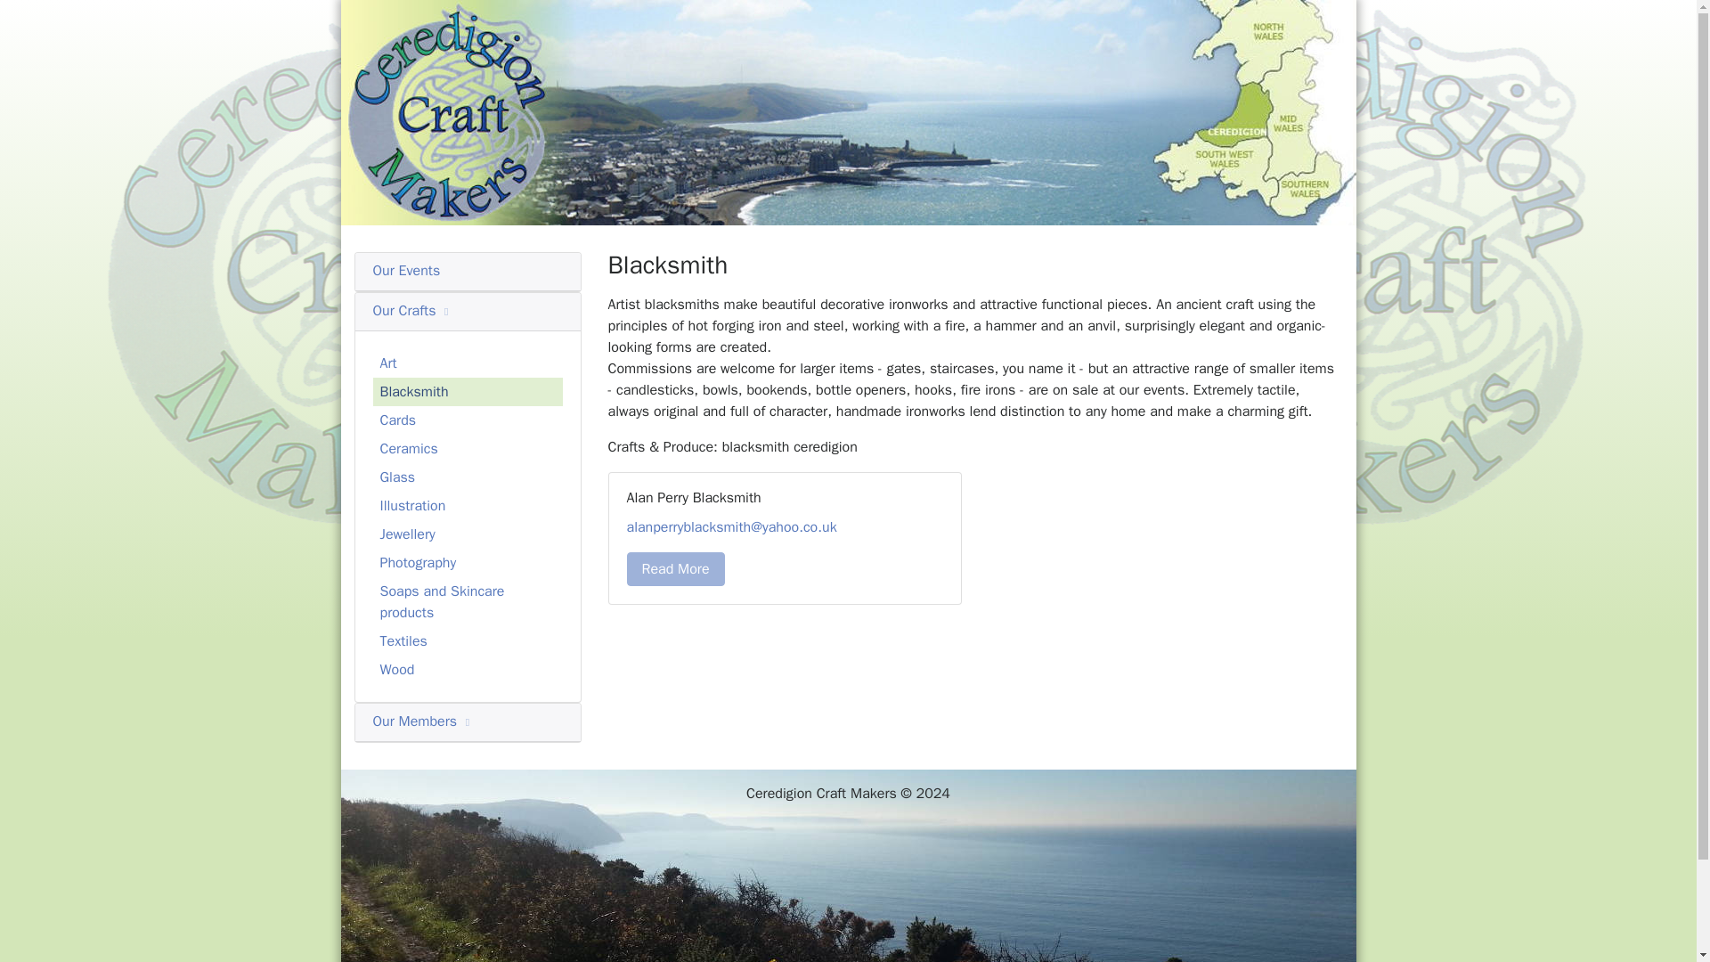 The image size is (1710, 962). Describe the element at coordinates (467, 602) in the screenshot. I see `Soaps and Skincare products` at that location.